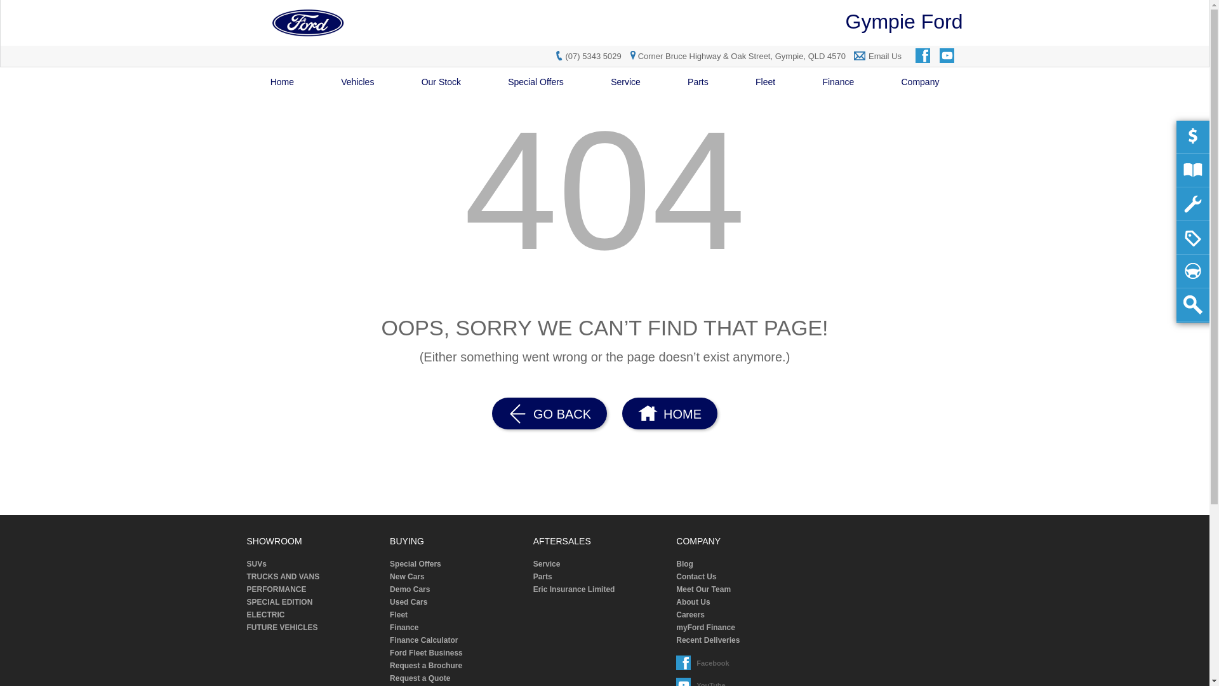  I want to click on FUTURE VEHICLES, so click(314, 628).